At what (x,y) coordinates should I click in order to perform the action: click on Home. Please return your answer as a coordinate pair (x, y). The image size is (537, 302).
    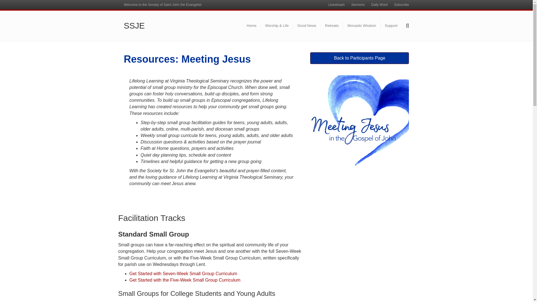
    Looking at the image, I should click on (252, 25).